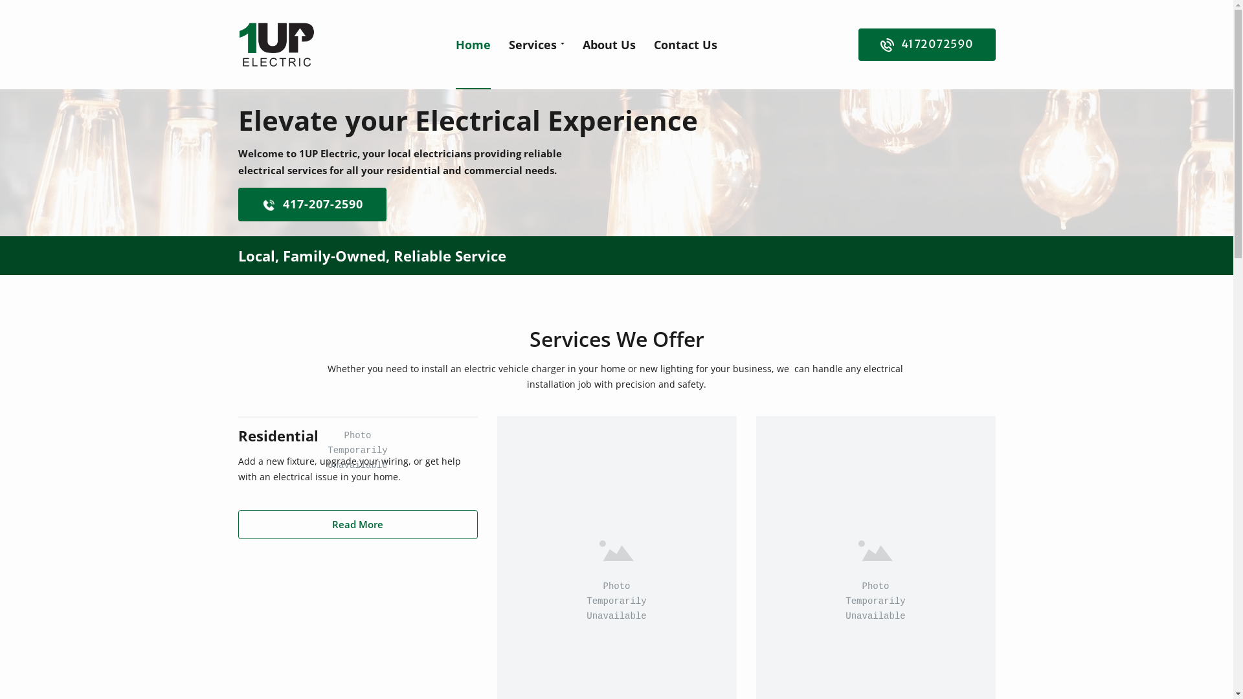 Image resolution: width=1243 pixels, height=699 pixels. Describe the element at coordinates (609, 45) in the screenshot. I see `About Us` at that location.